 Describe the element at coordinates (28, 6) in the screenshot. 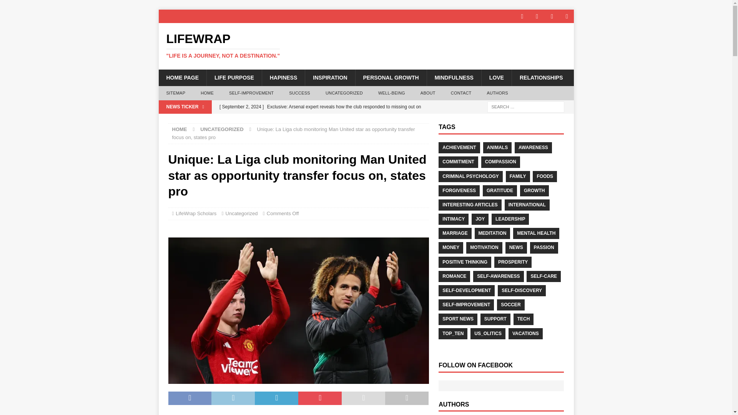

I see `Search` at that location.